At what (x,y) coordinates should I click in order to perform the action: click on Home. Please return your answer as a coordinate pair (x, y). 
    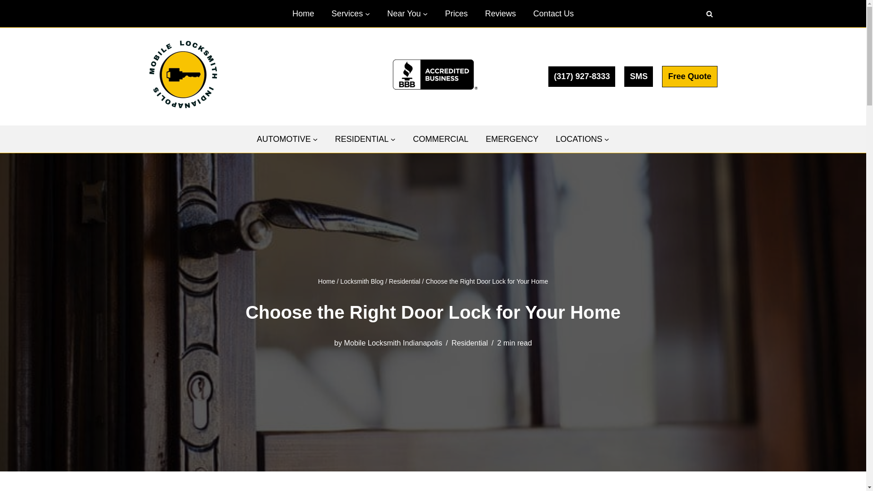
    Looking at the image, I should click on (303, 14).